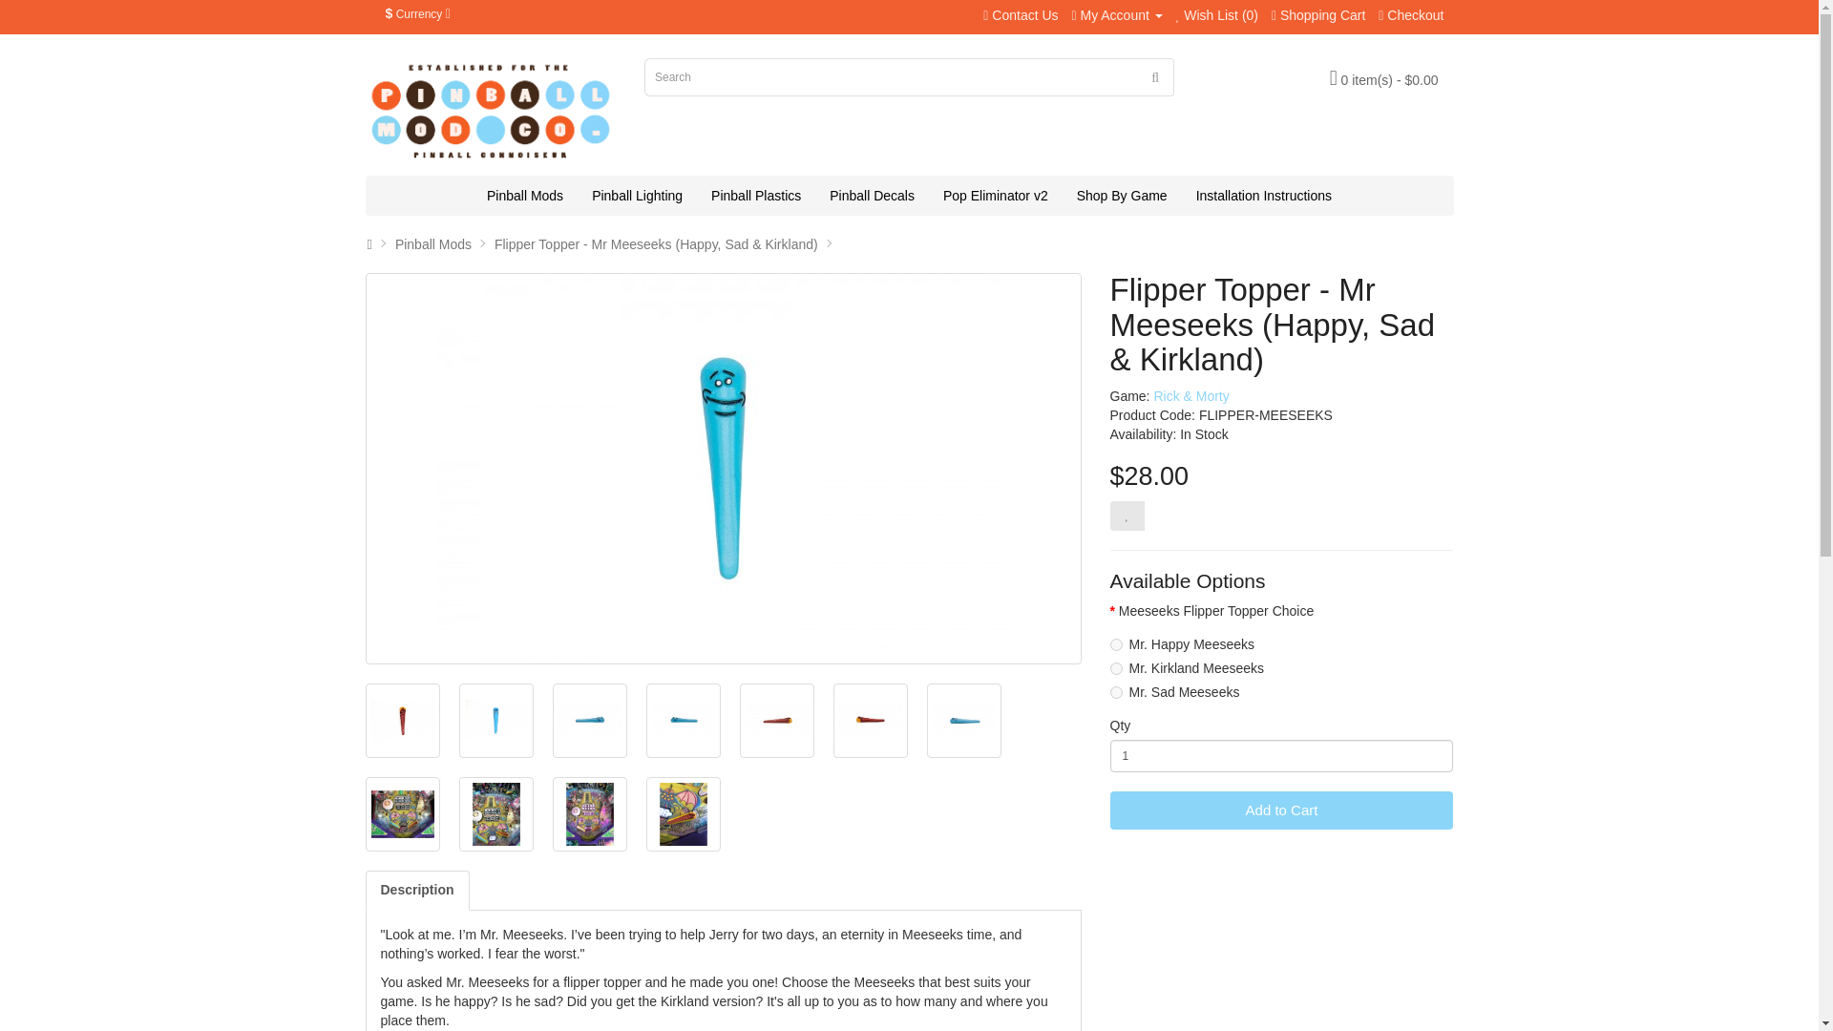 Image resolution: width=1833 pixels, height=1031 pixels. Describe the element at coordinates (1020, 14) in the screenshot. I see `Contact Us` at that location.